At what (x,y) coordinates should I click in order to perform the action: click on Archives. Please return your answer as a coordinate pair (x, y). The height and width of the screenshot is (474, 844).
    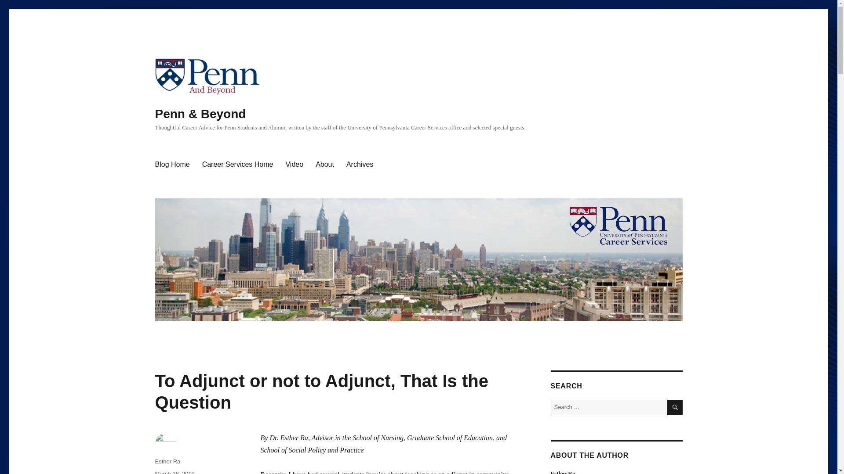
    Looking at the image, I should click on (360, 165).